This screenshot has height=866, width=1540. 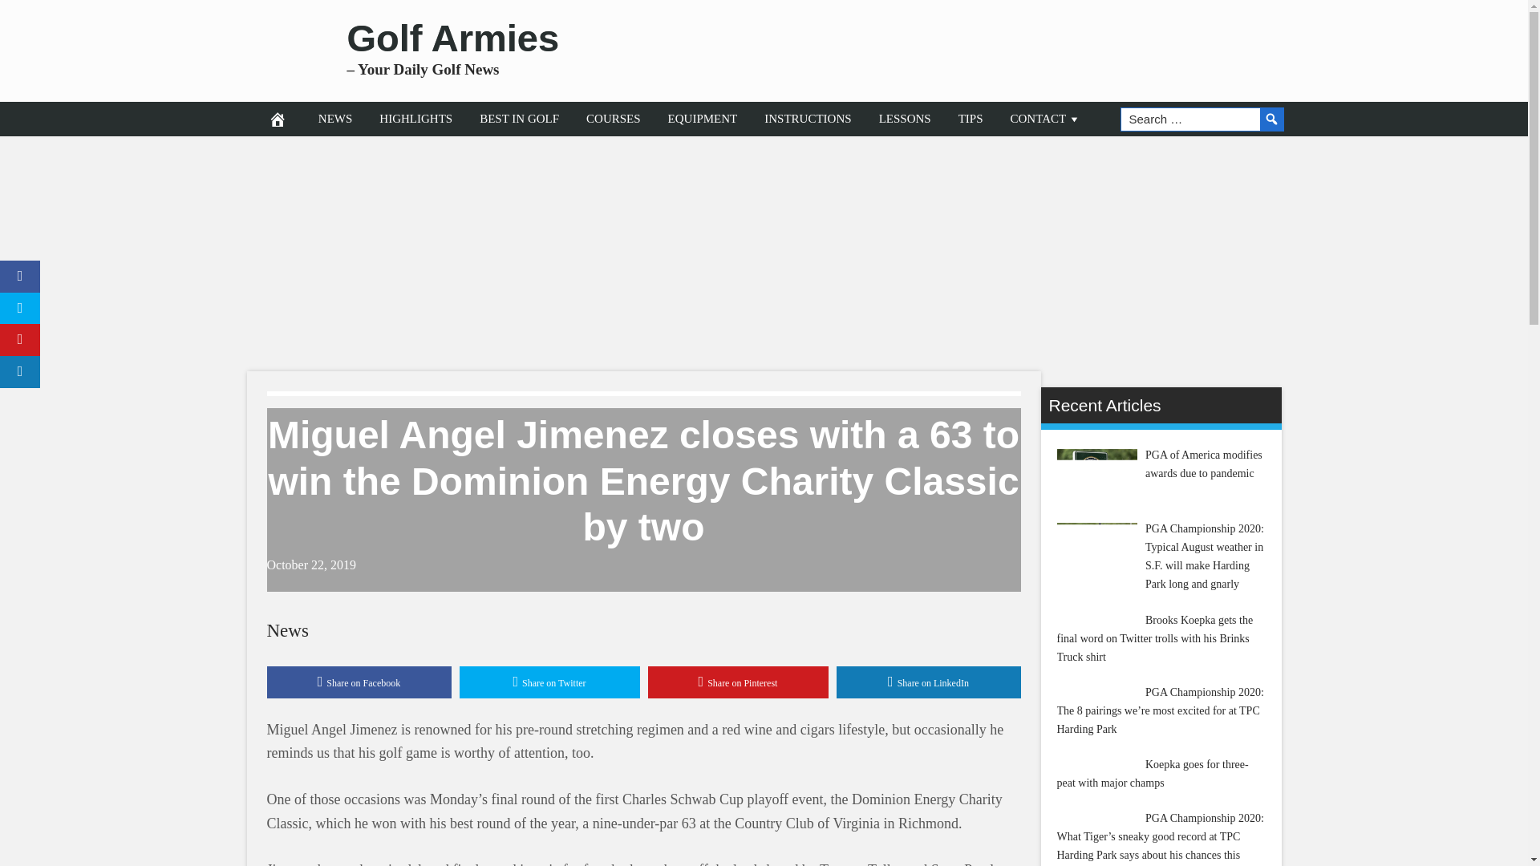 I want to click on HIGHLIGHTS, so click(x=415, y=119).